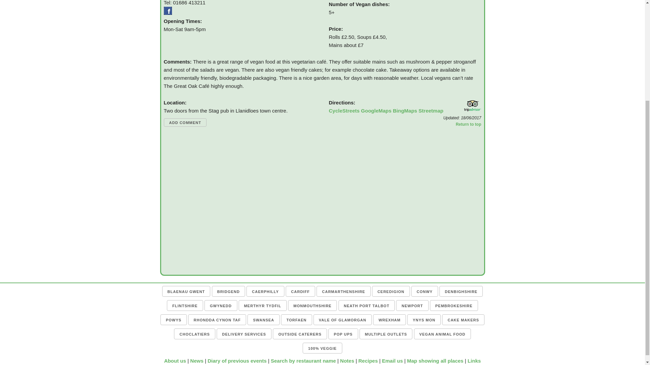  Describe the element at coordinates (344, 110) in the screenshot. I see `CycleStreets` at that location.